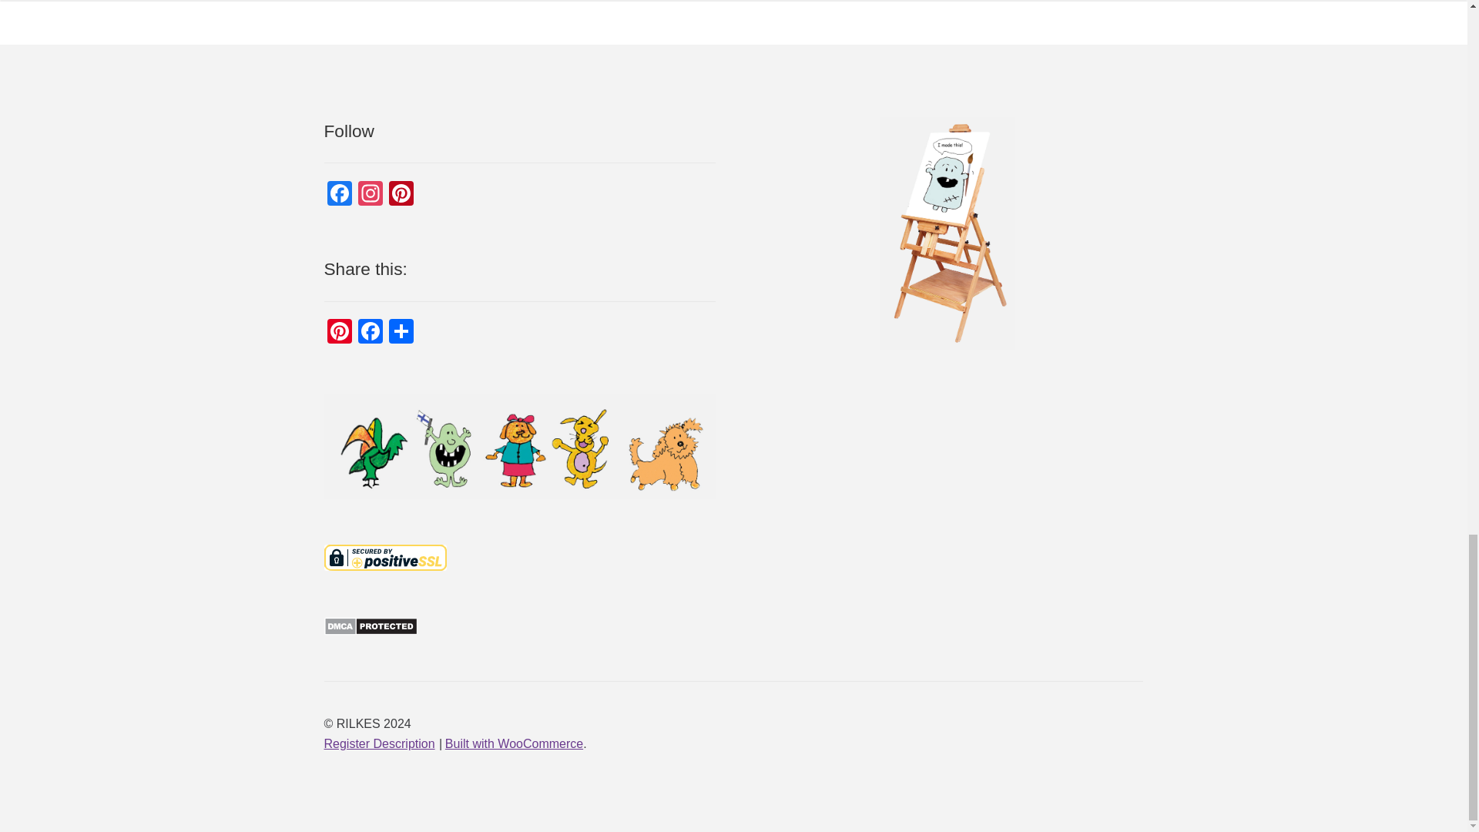 The image size is (1479, 832). What do you see at coordinates (339, 196) in the screenshot?
I see `Facebook` at bounding box center [339, 196].